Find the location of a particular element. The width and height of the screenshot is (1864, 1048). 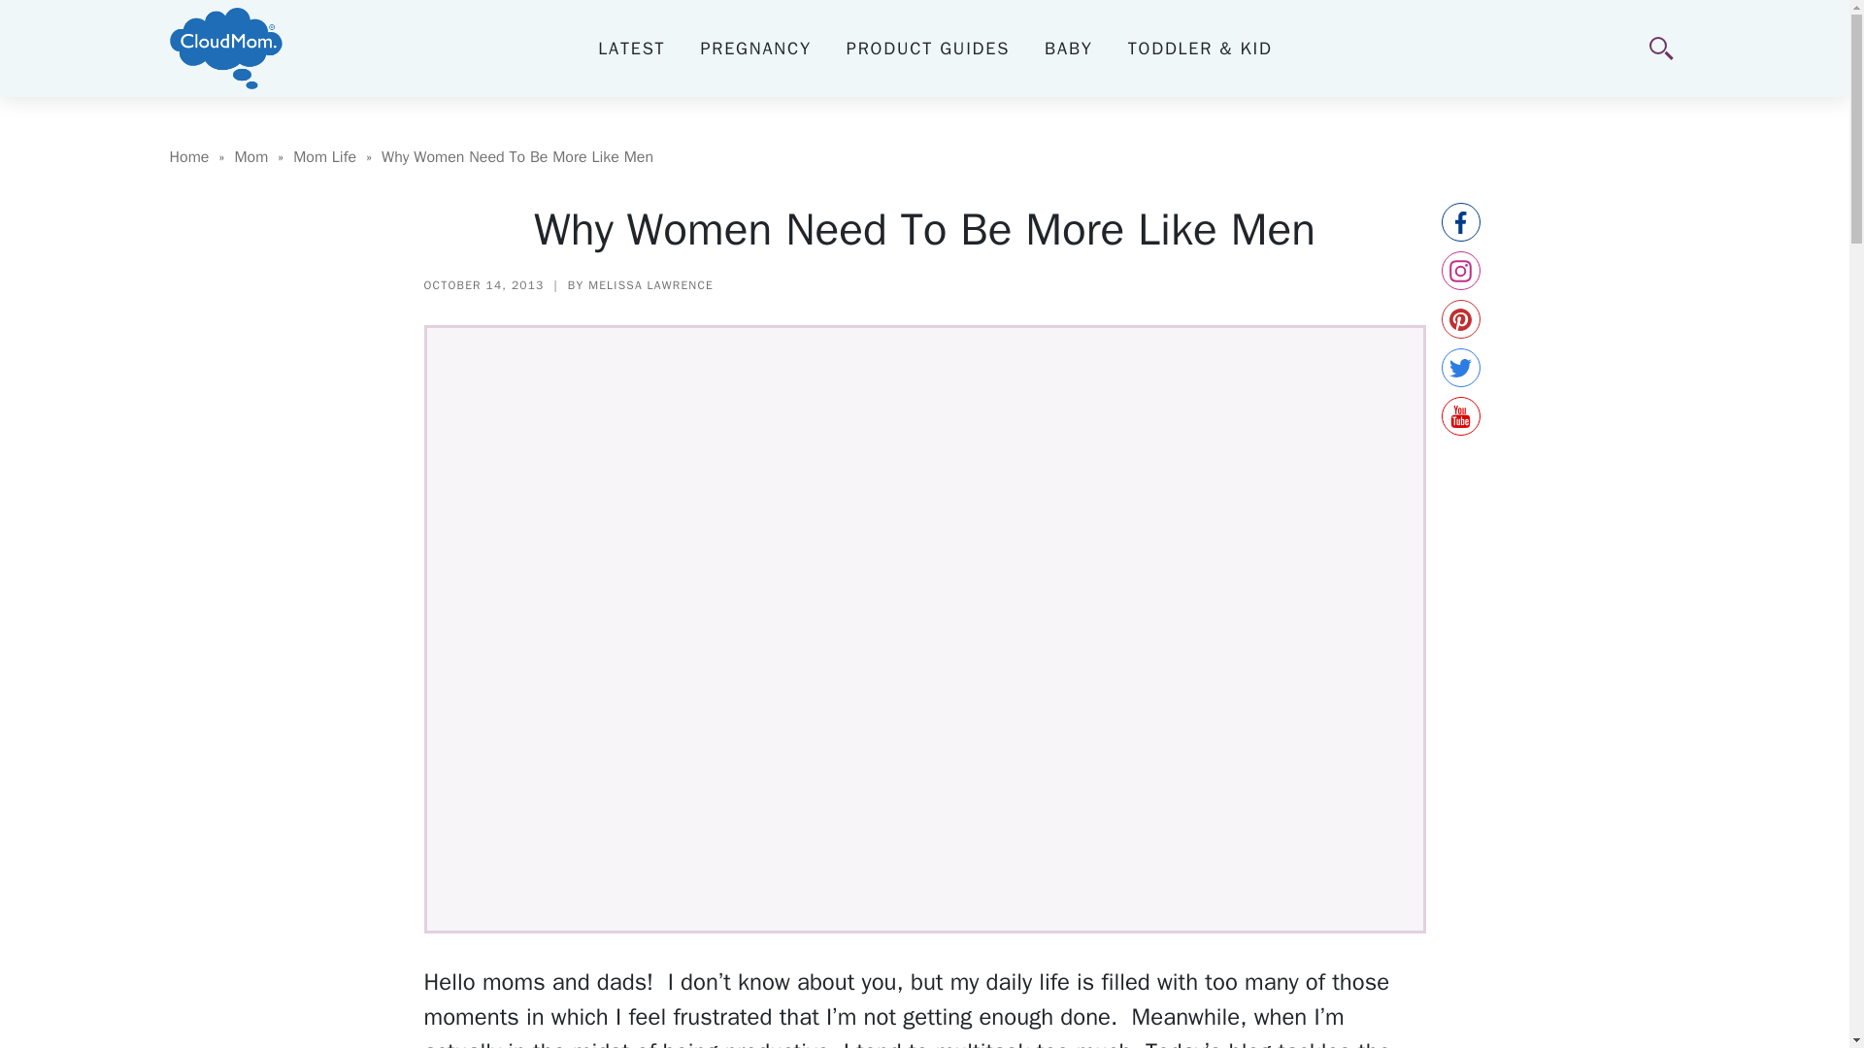

twitter is located at coordinates (1460, 367).